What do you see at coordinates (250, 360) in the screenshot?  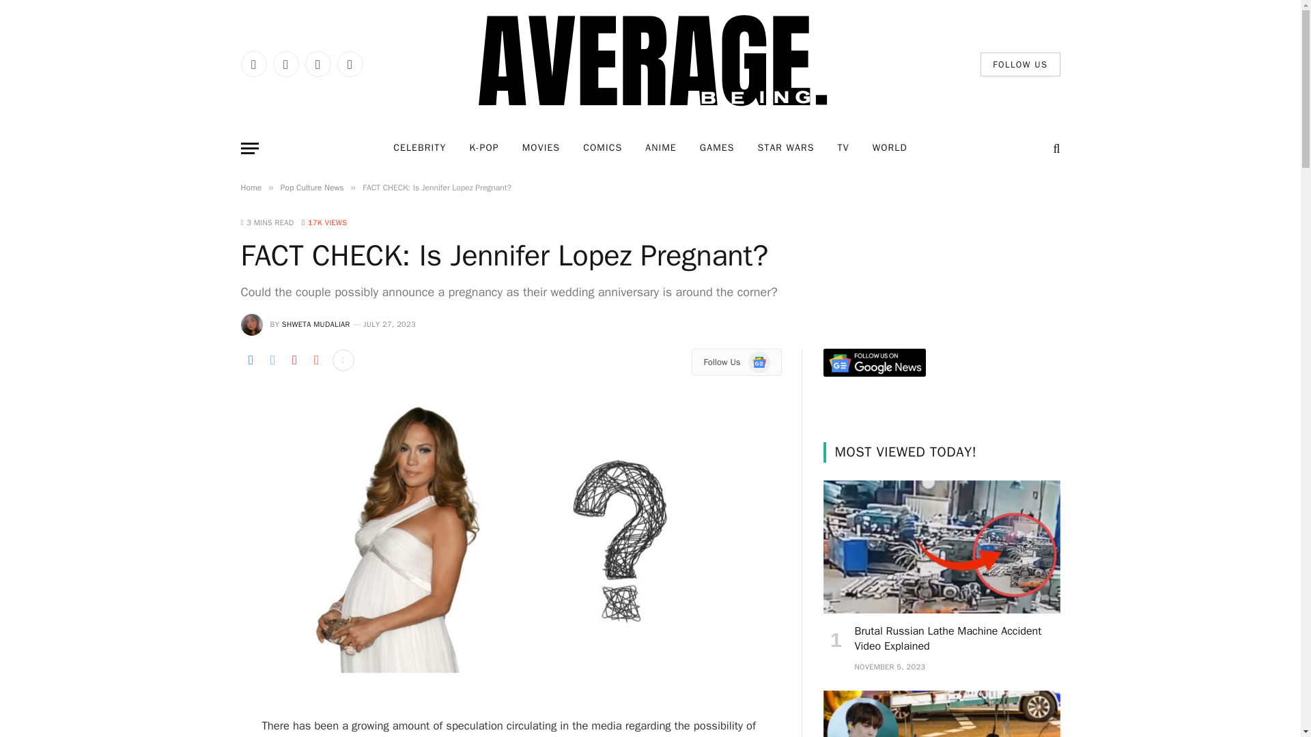 I see `Share on Facebook` at bounding box center [250, 360].